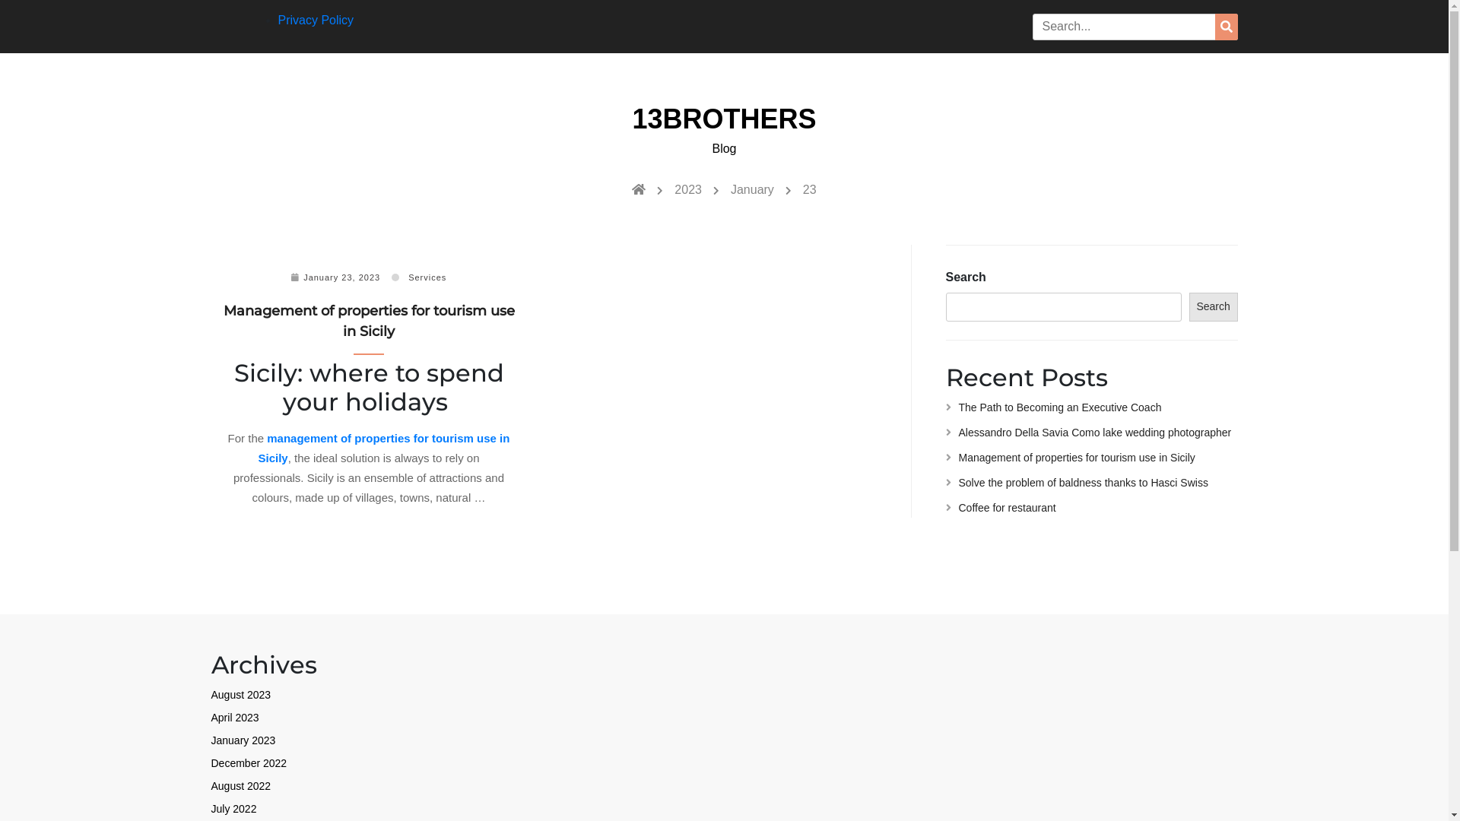 The width and height of the screenshot is (1460, 821). What do you see at coordinates (1077, 483) in the screenshot?
I see `Solve the problem of baldness thanks to Hasci Swiss` at bounding box center [1077, 483].